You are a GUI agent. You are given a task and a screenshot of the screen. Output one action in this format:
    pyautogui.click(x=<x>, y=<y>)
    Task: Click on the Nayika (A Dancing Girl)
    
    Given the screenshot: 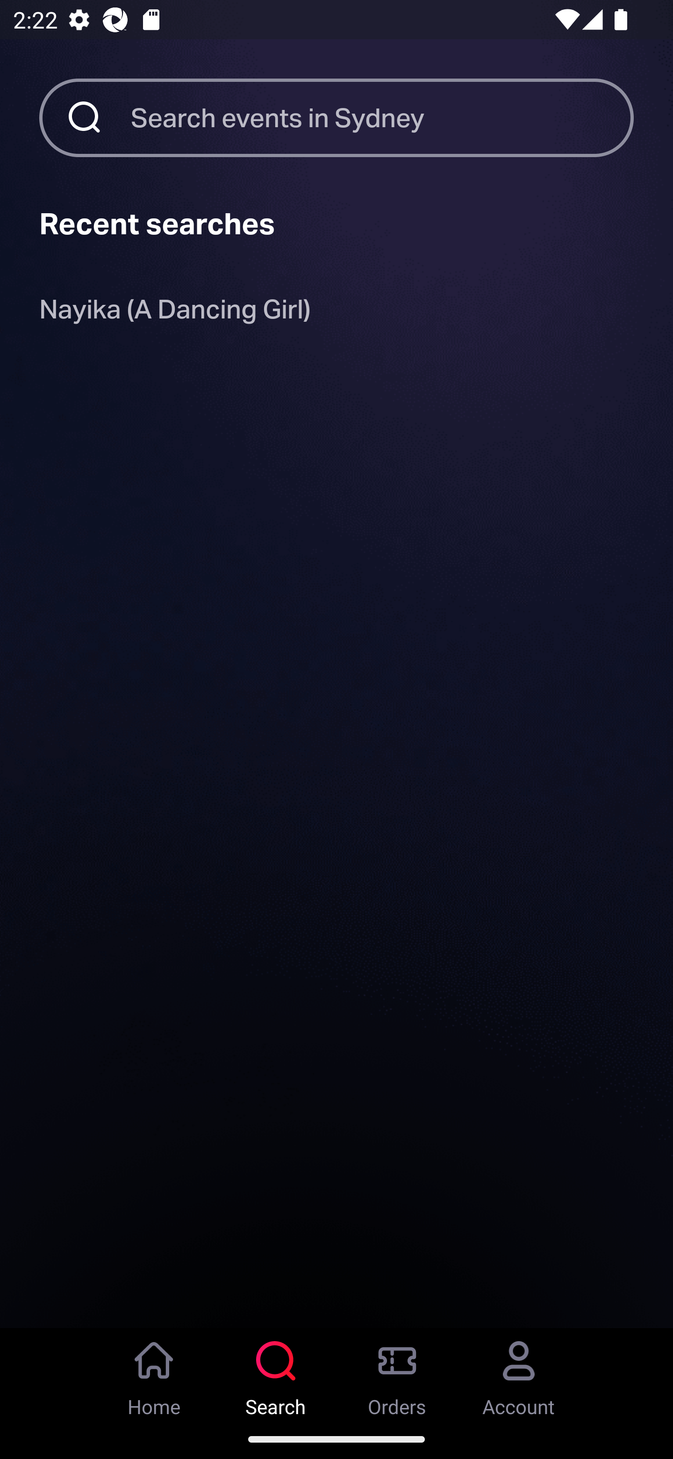 What is the action you would take?
    pyautogui.click(x=175, y=312)
    